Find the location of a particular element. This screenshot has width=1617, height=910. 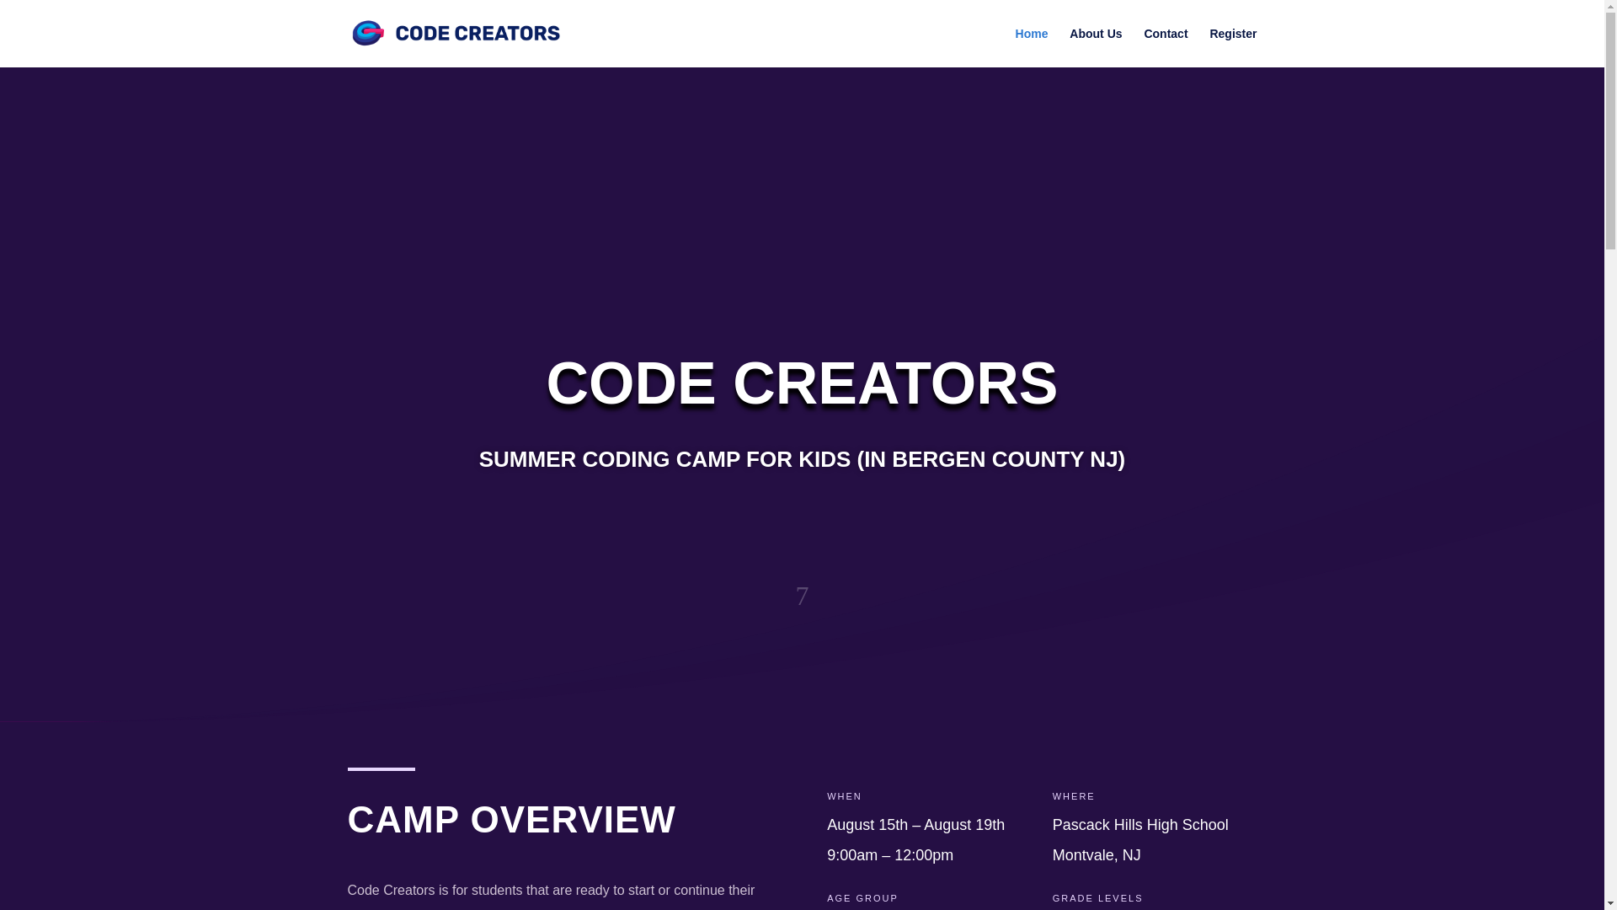

About Us is located at coordinates (1095, 47).